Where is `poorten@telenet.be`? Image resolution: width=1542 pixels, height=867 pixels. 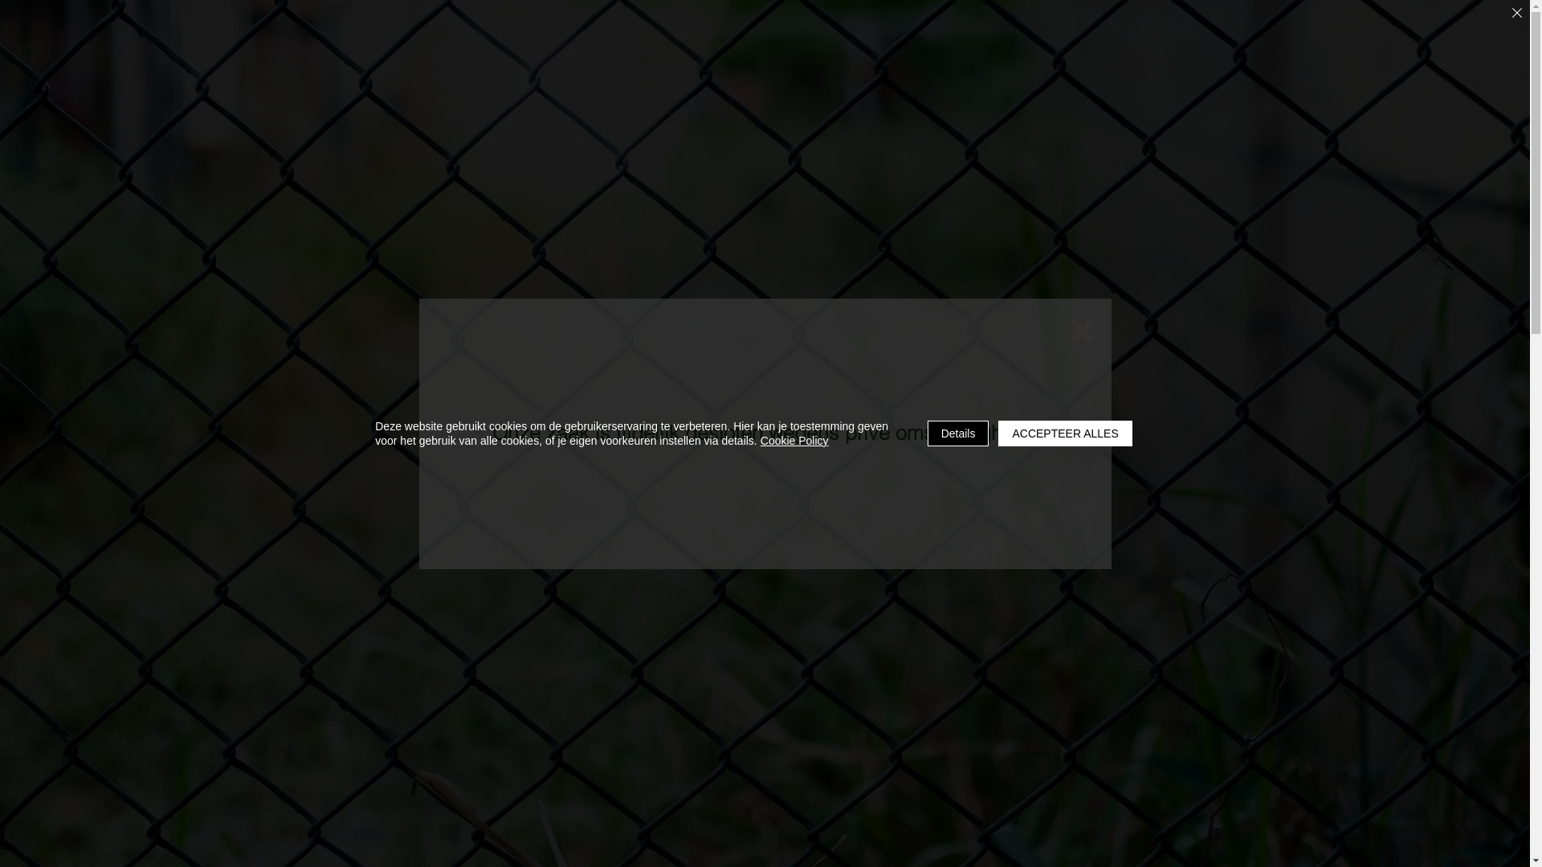
poorten@telenet.be is located at coordinates (961, 710).